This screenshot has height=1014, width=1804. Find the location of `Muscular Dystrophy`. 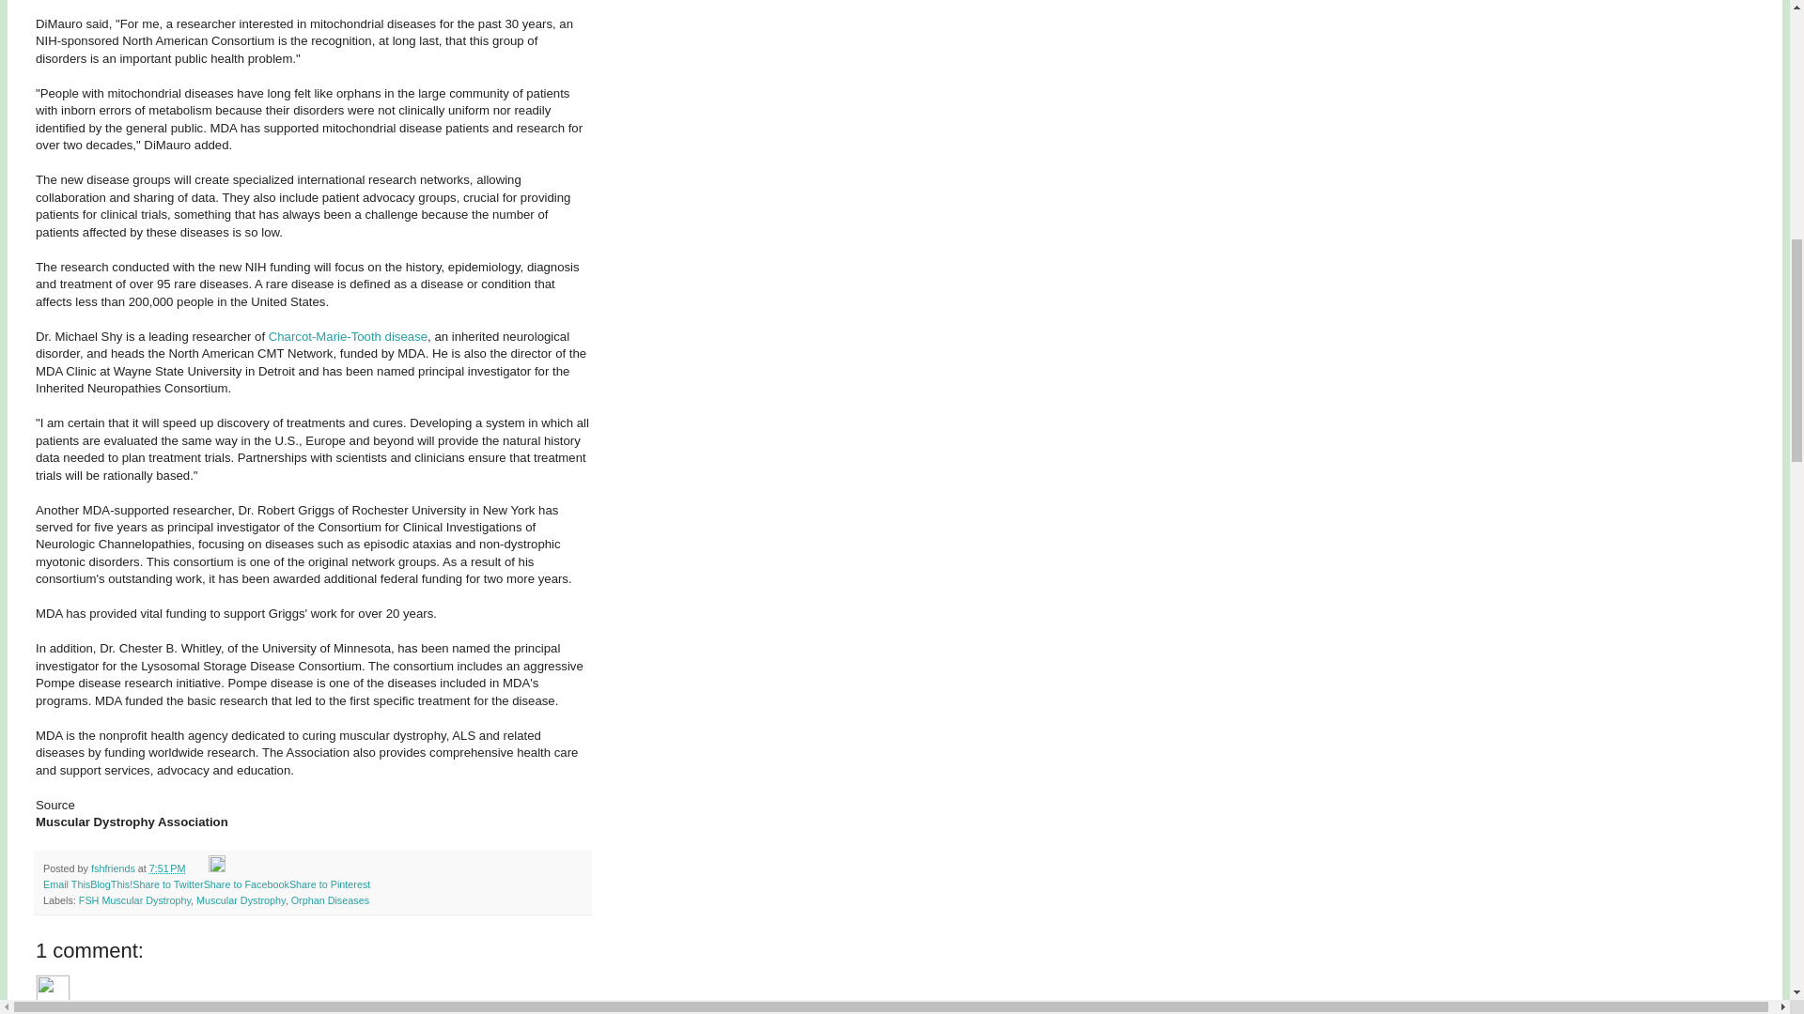

Muscular Dystrophy is located at coordinates (241, 899).